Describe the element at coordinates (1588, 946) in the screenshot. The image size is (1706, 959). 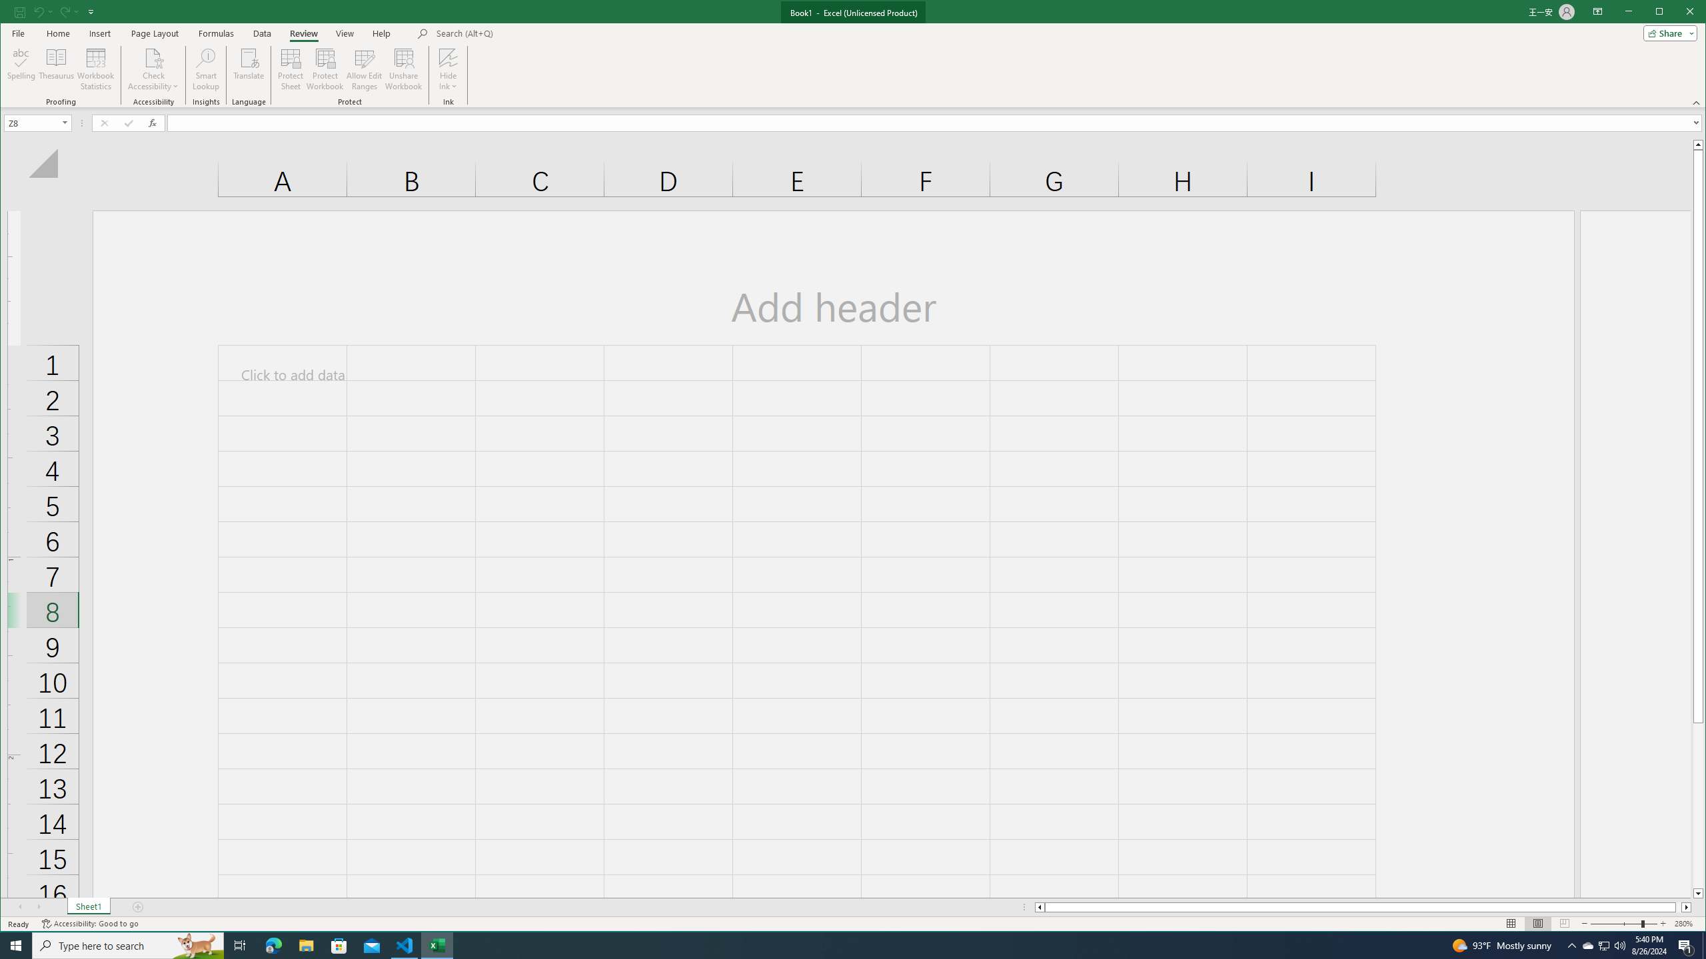
I see `Task View` at that location.